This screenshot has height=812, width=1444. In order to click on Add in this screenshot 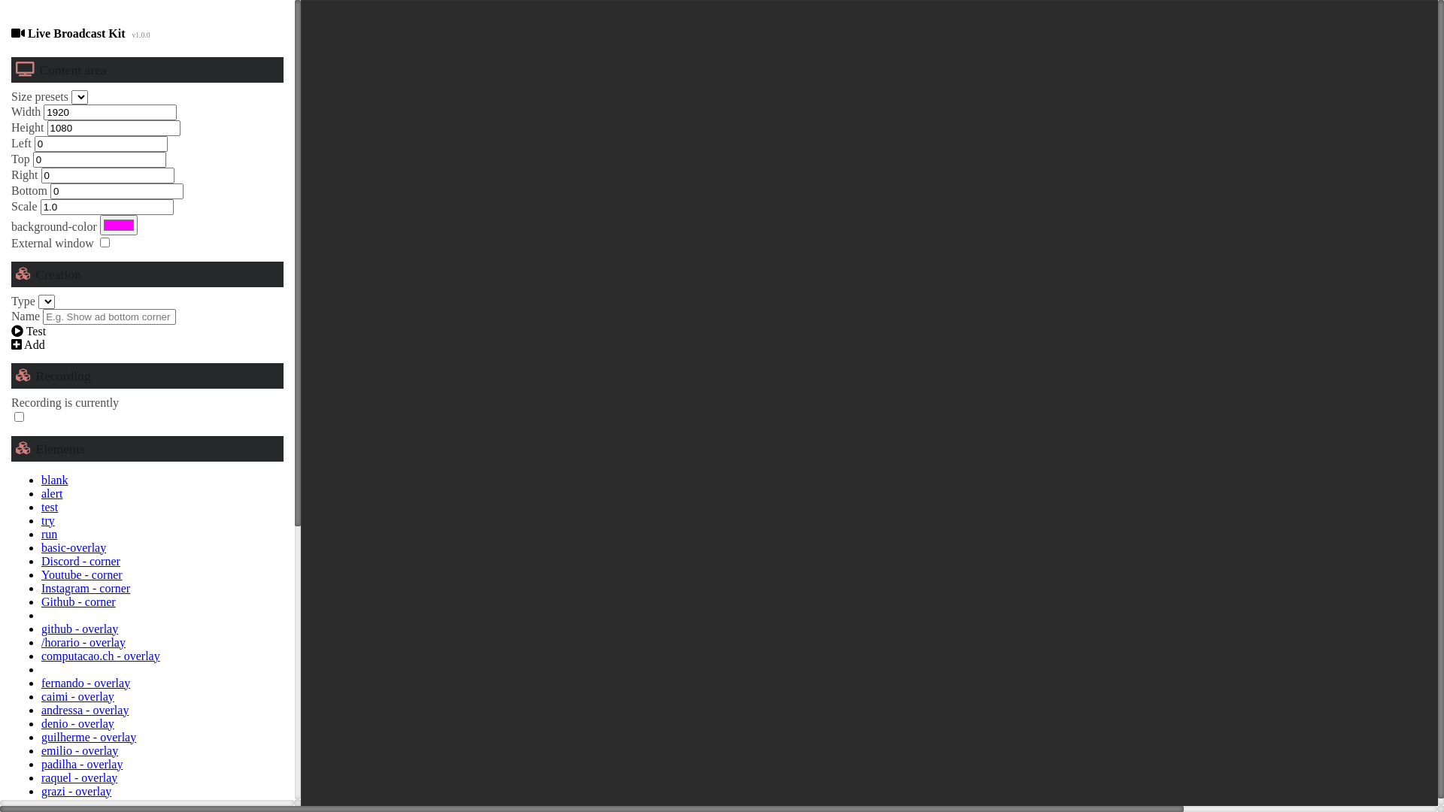, I will do `click(29, 344)`.